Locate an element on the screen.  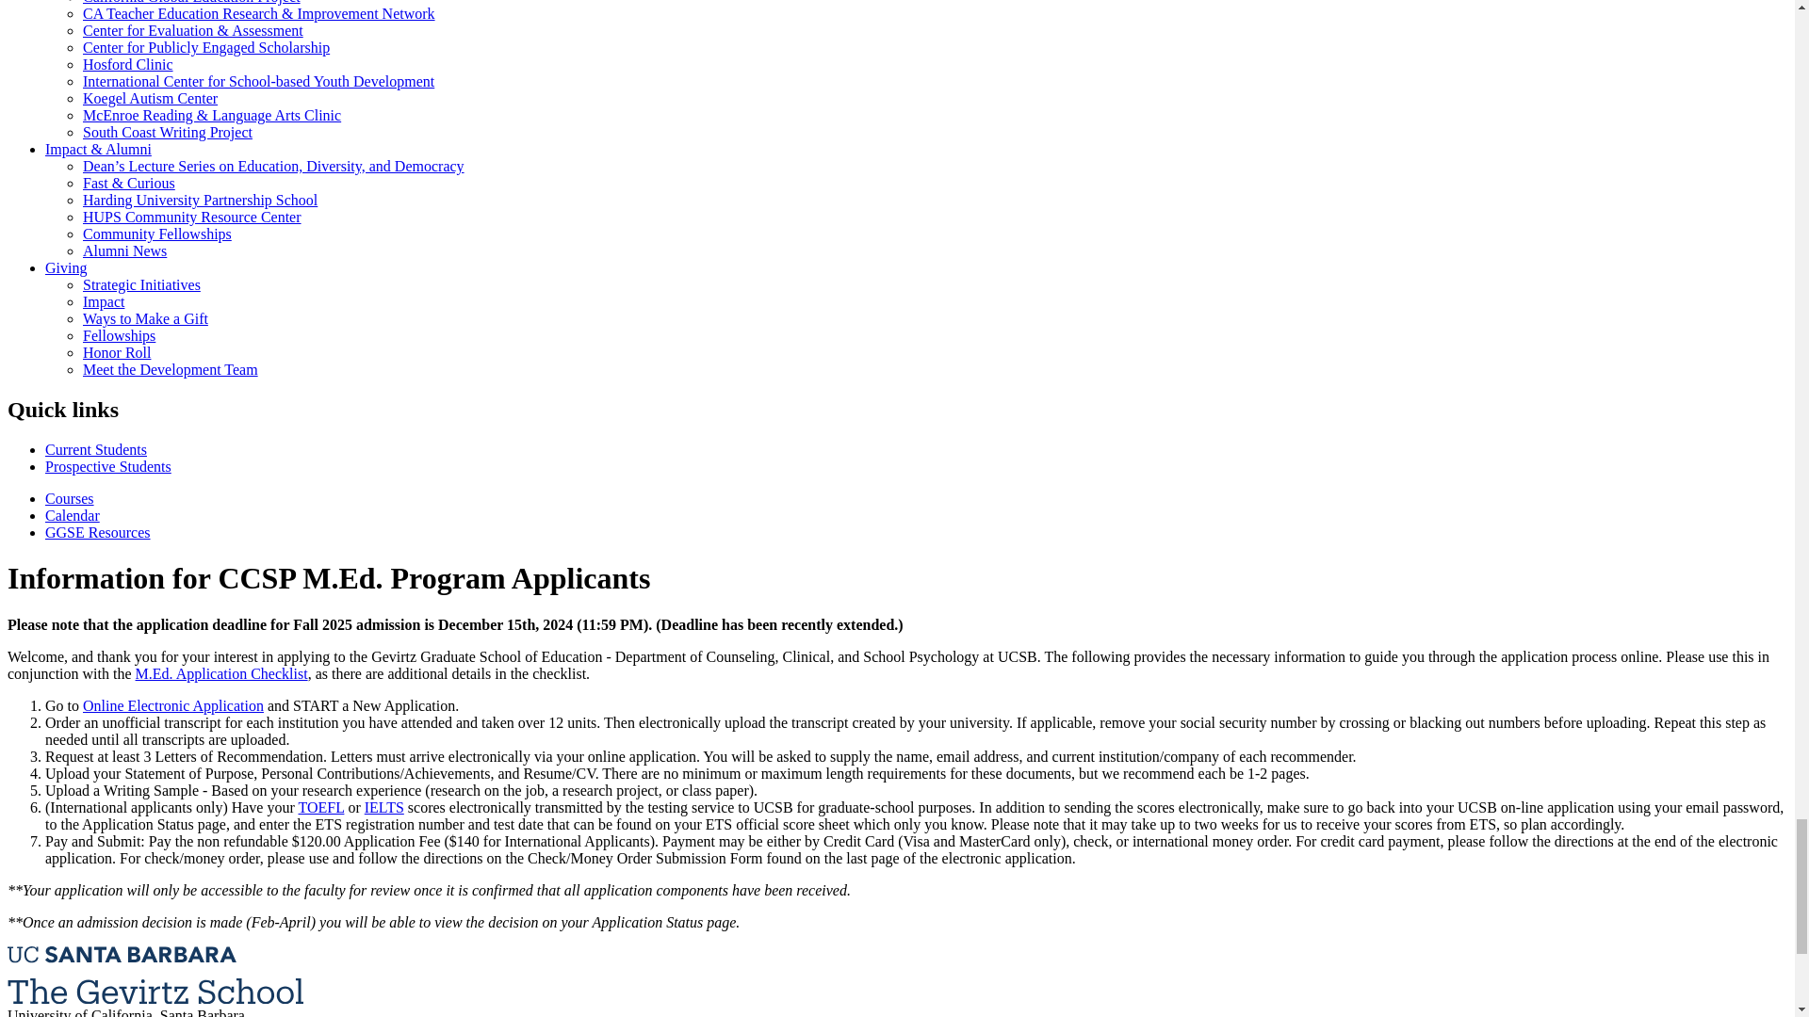
Koegel Autism Center is located at coordinates (150, 98).